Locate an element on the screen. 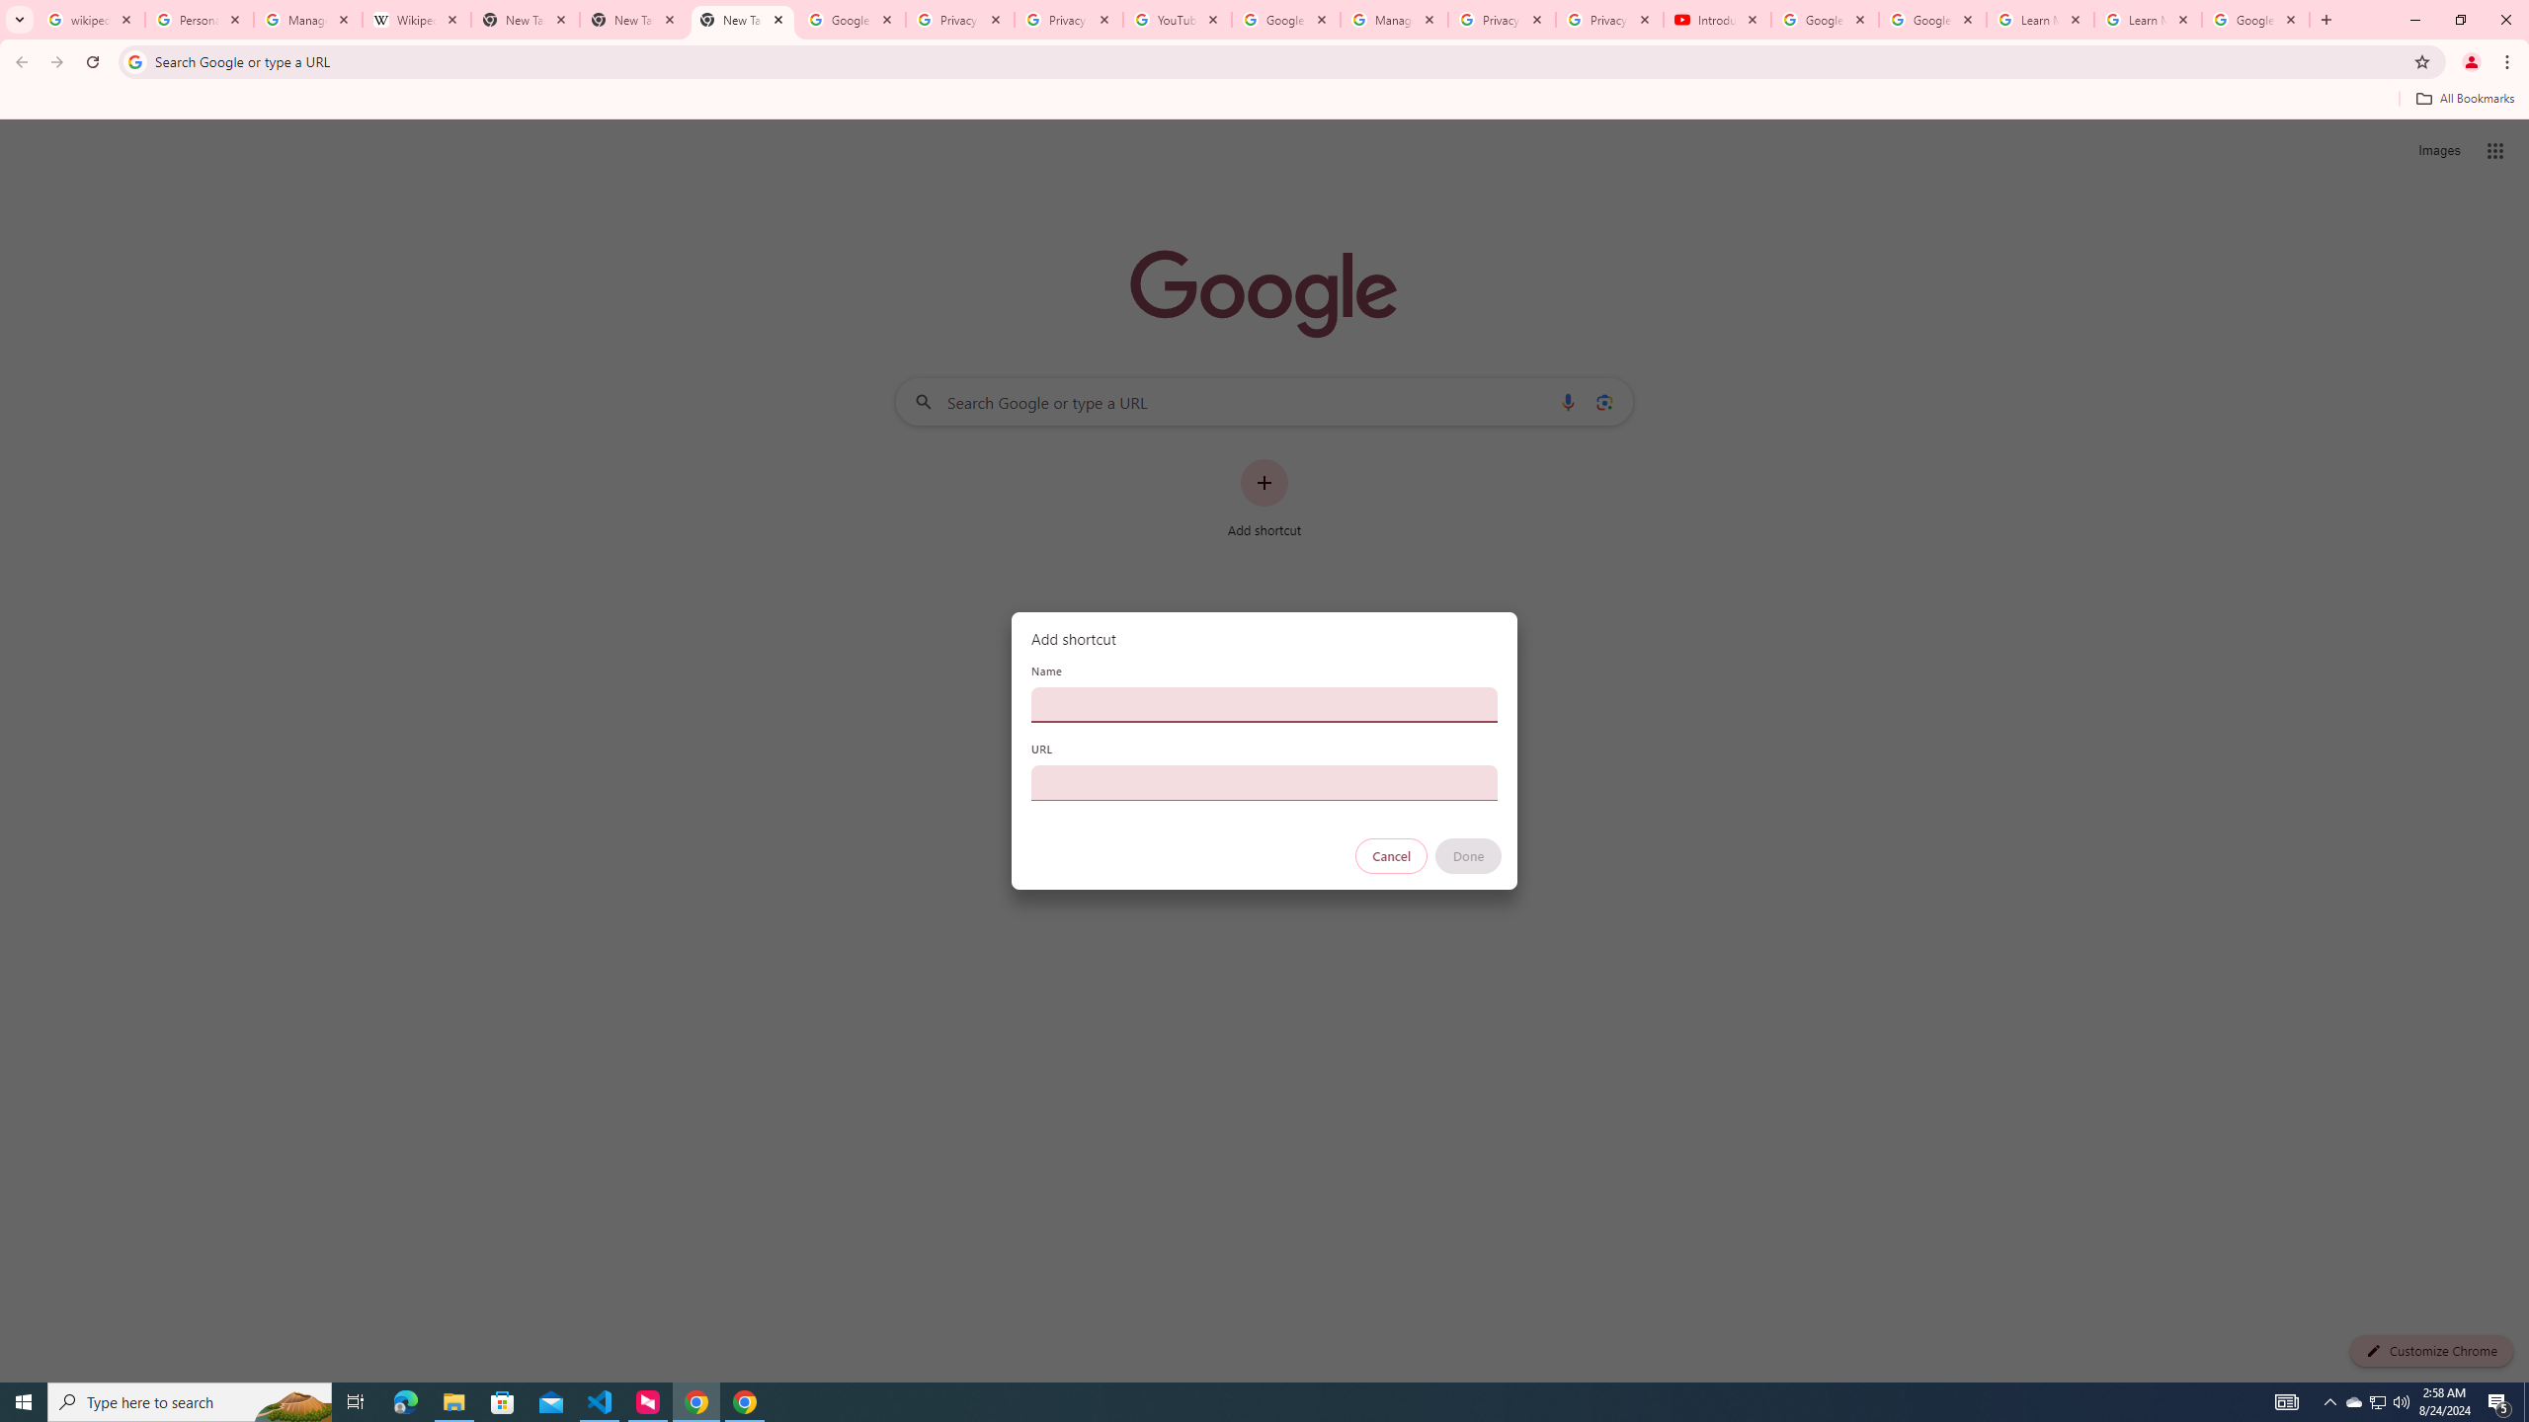 Image resolution: width=2529 pixels, height=1422 pixels. Google Account Help is located at coordinates (1287, 20).